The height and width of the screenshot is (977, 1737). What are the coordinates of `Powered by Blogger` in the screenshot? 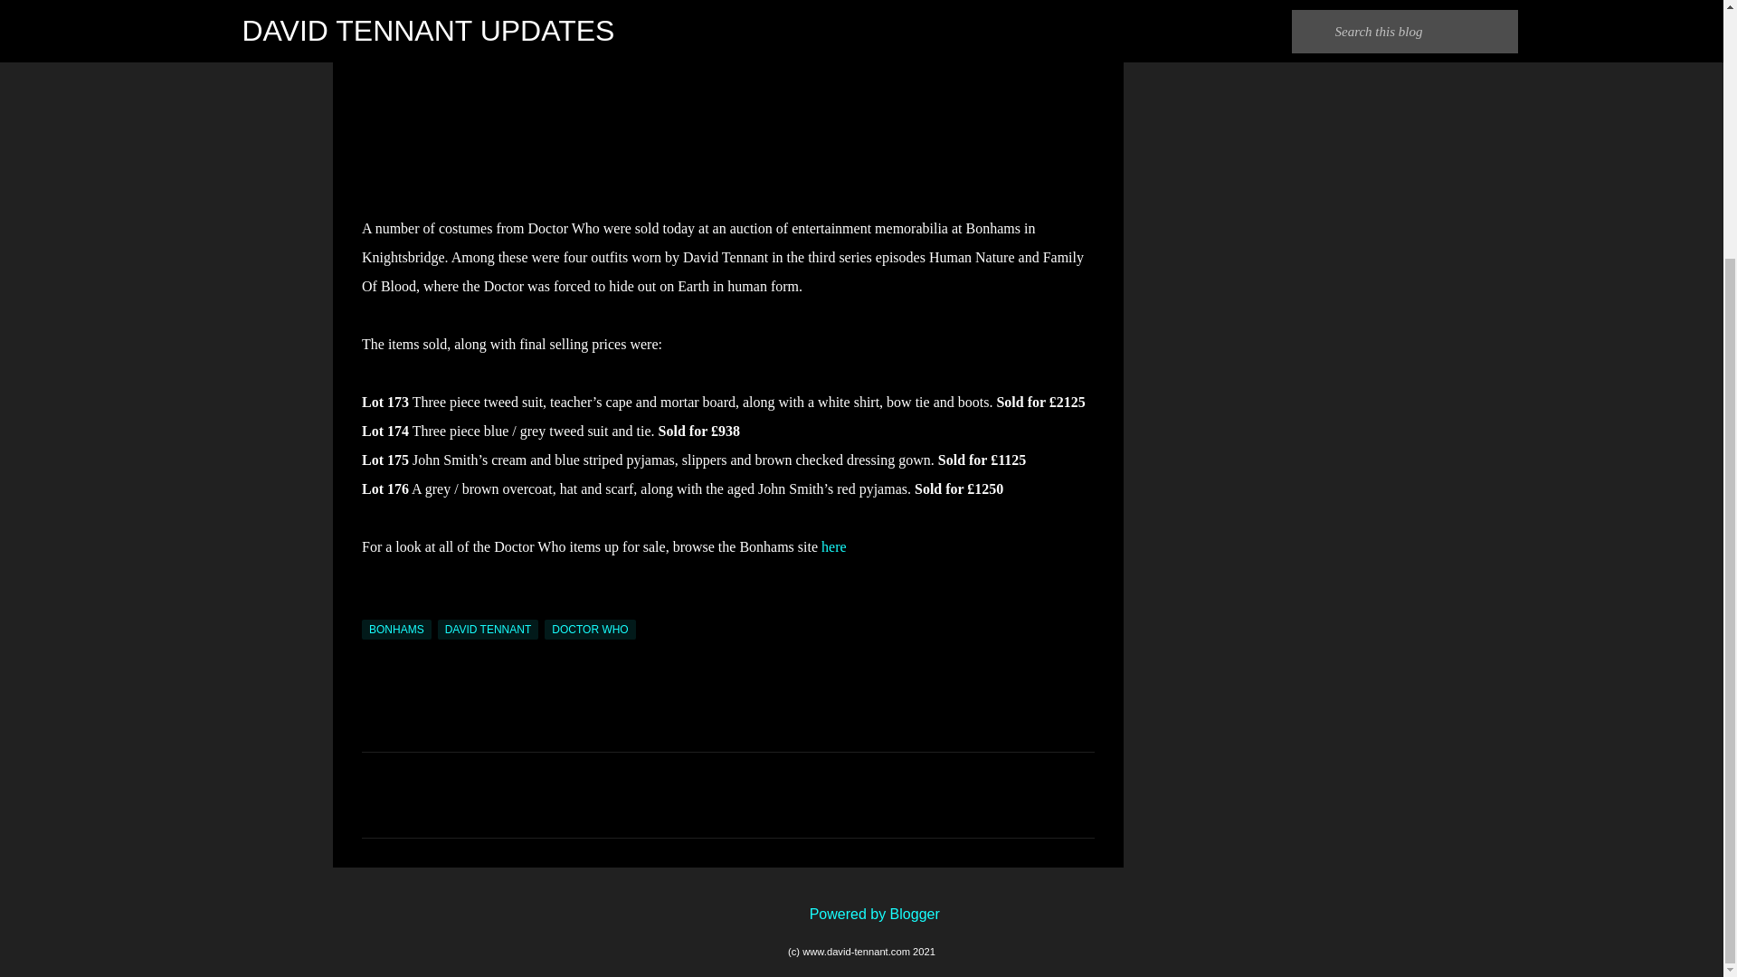 It's located at (861, 914).